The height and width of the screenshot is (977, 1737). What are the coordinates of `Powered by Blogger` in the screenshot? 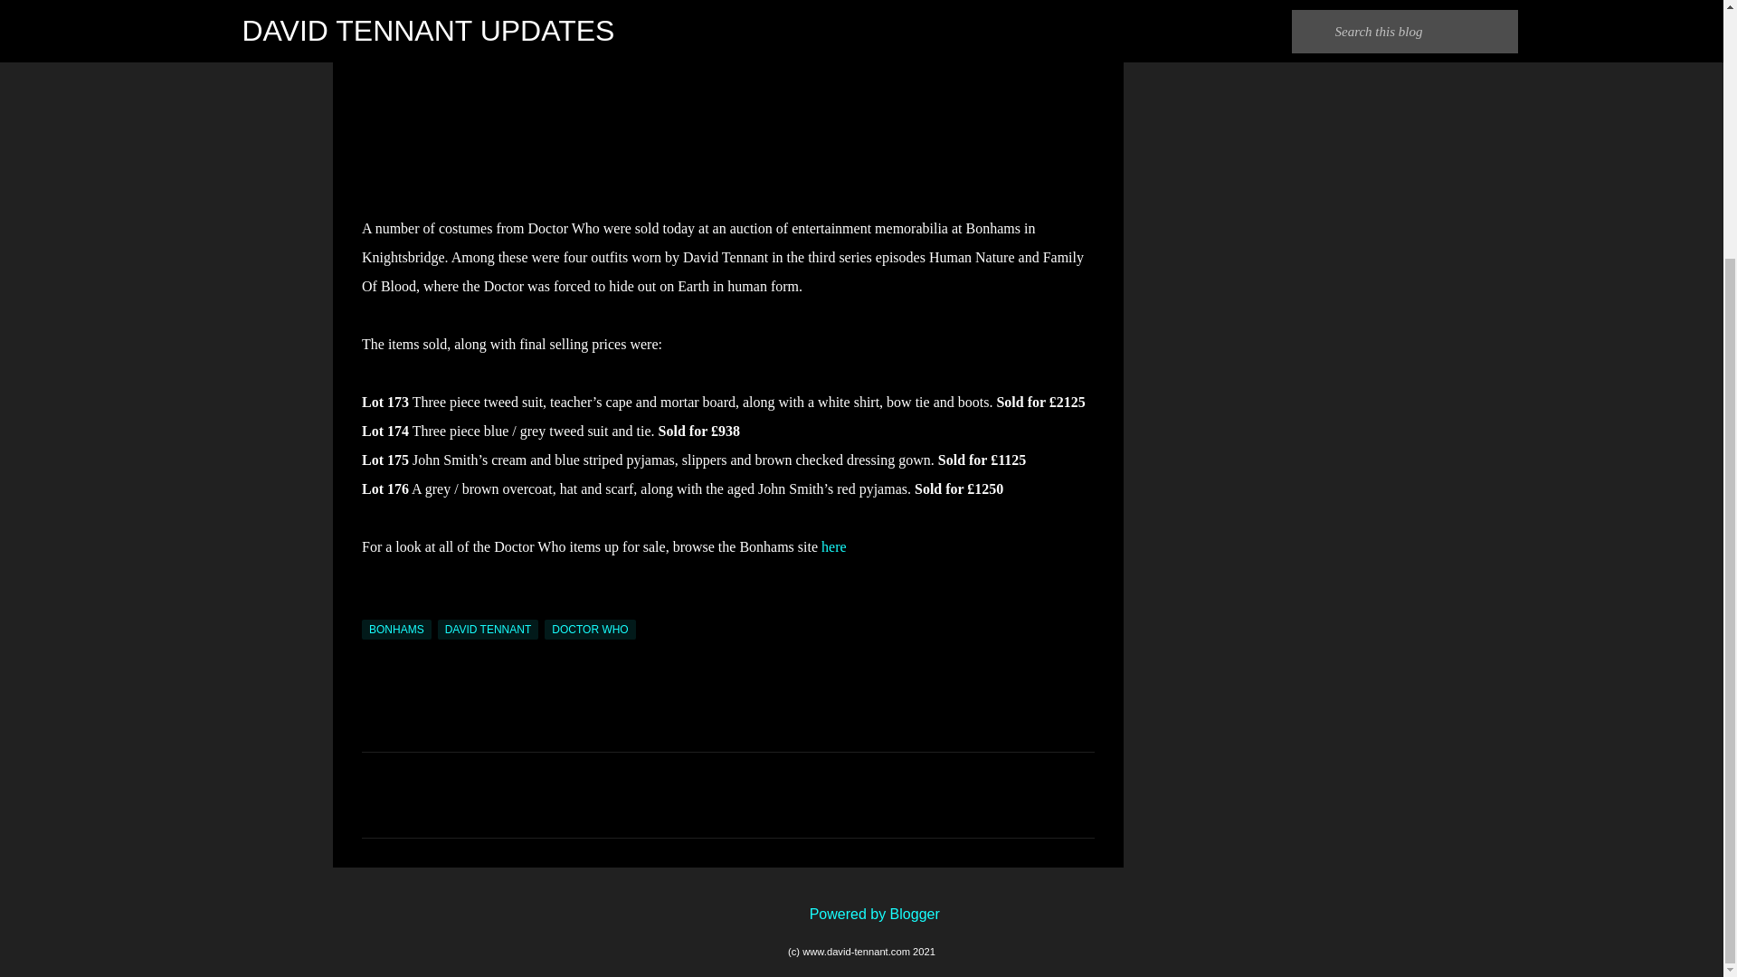 It's located at (861, 914).